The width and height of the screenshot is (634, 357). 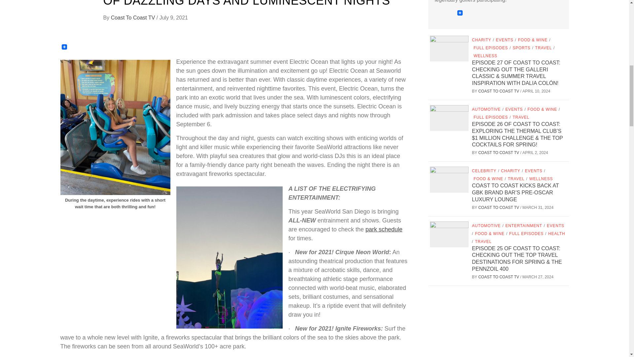 What do you see at coordinates (384, 229) in the screenshot?
I see `park schedule` at bounding box center [384, 229].